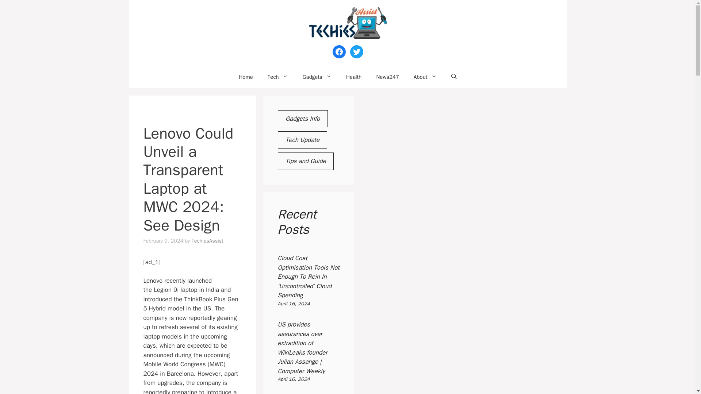 The width and height of the screenshot is (701, 394). What do you see at coordinates (339, 52) in the screenshot?
I see `Facebook` at bounding box center [339, 52].